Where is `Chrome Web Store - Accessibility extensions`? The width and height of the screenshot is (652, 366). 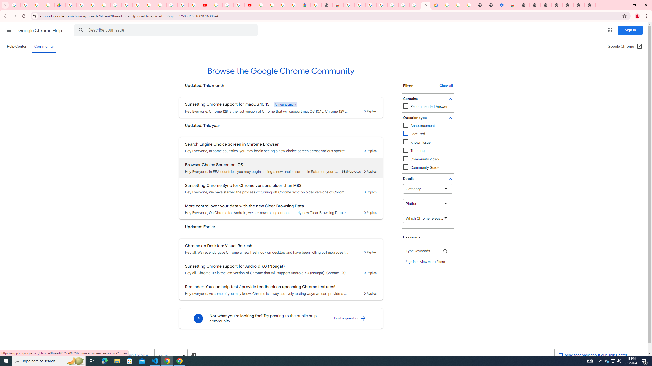 Chrome Web Store - Accessibility extensions is located at coordinates (513, 5).